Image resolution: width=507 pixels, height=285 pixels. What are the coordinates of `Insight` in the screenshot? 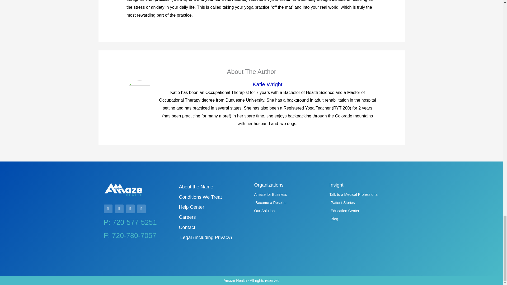 It's located at (336, 185).